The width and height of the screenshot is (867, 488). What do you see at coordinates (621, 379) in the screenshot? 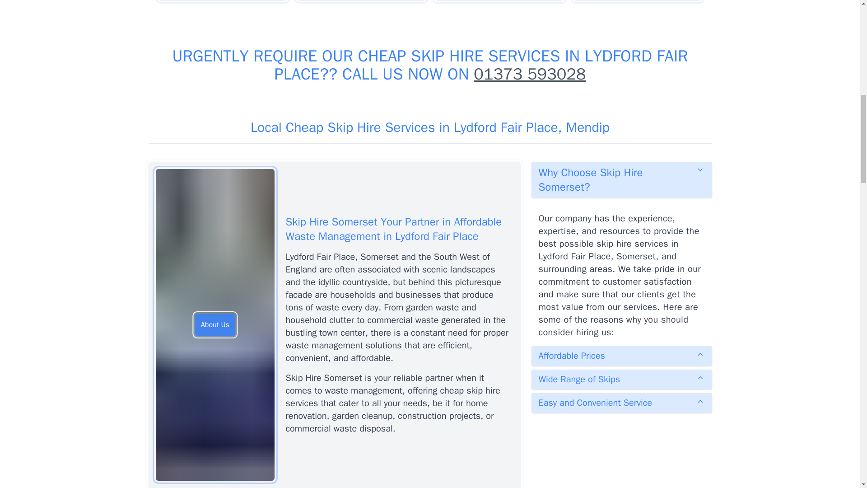
I see `Wide Range of Skips` at bounding box center [621, 379].